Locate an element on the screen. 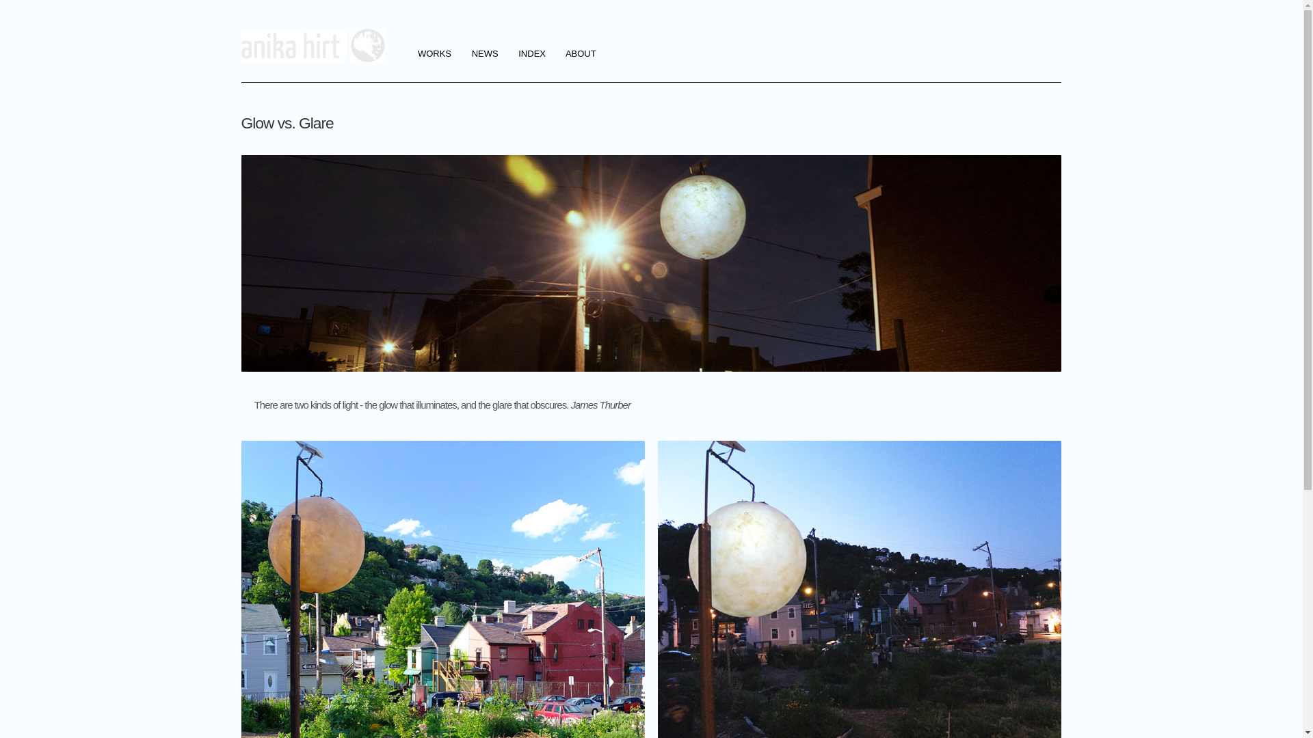 Image resolution: width=1313 pixels, height=738 pixels. ABOUT is located at coordinates (581, 55).